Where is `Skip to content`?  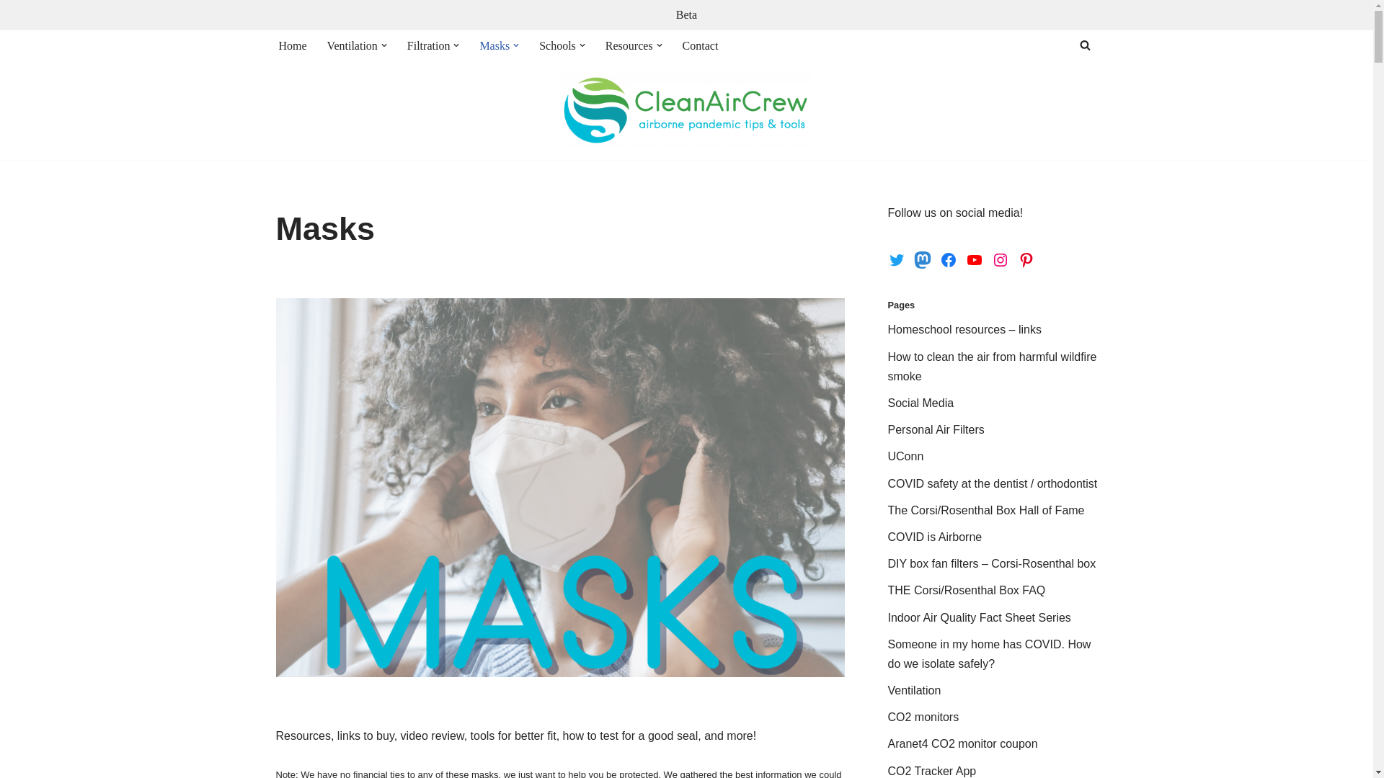 Skip to content is located at coordinates (11, 30).